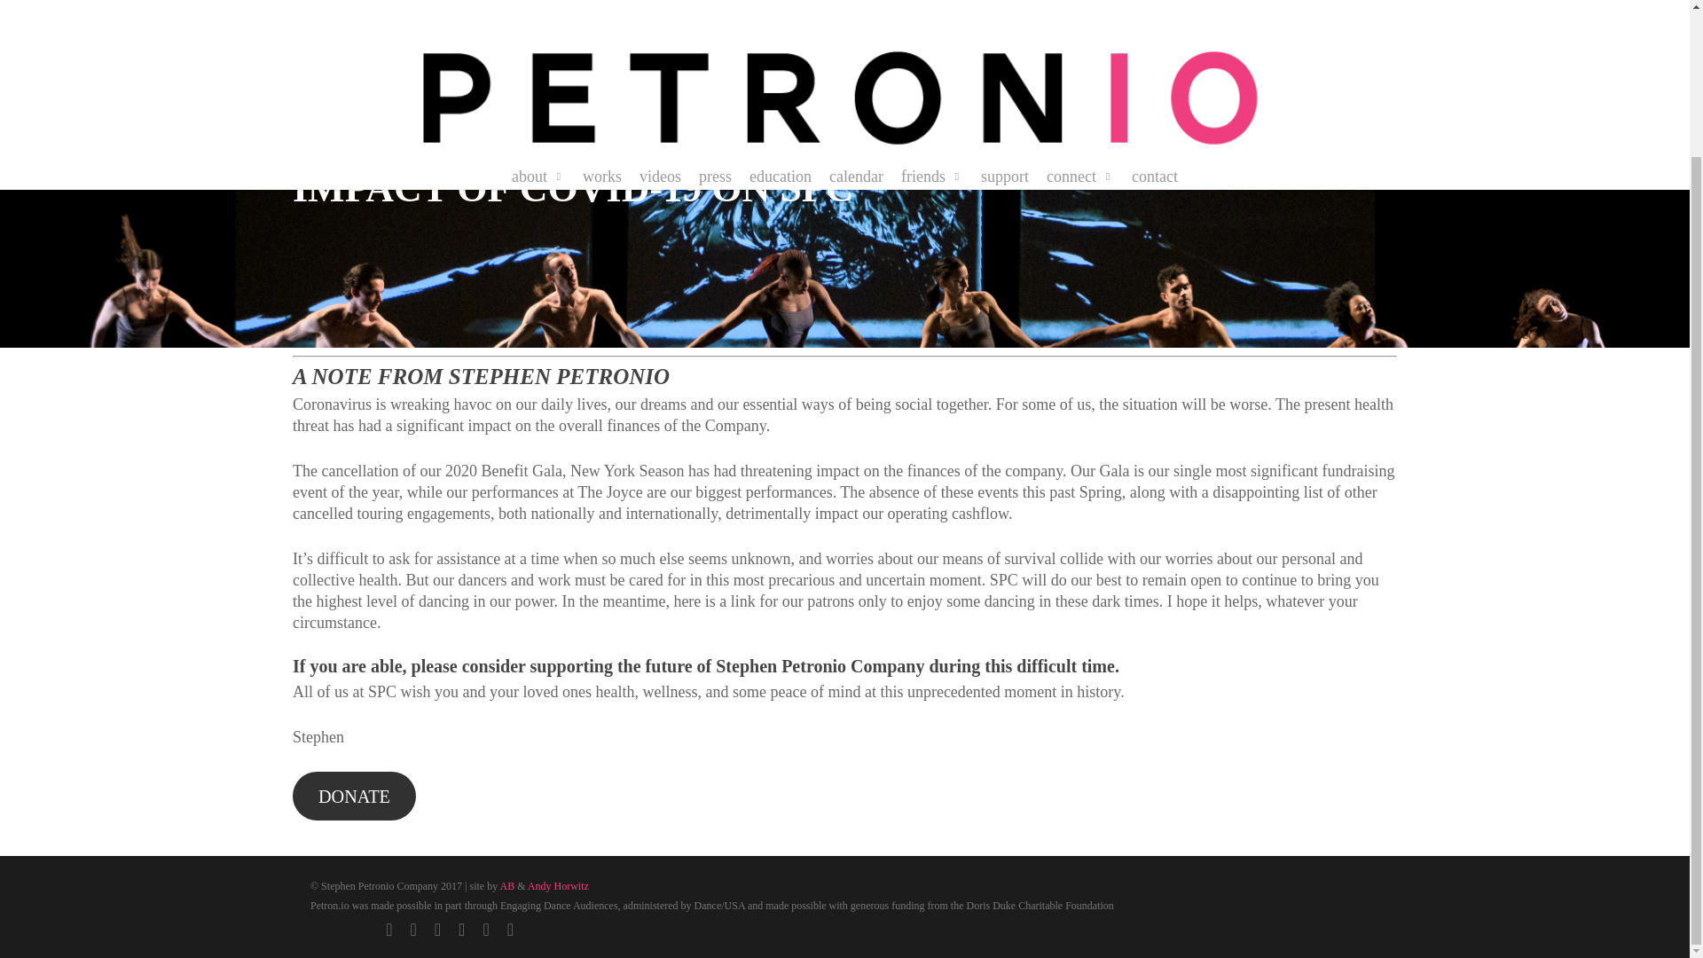 The image size is (1703, 958). I want to click on education, so click(781, 4).